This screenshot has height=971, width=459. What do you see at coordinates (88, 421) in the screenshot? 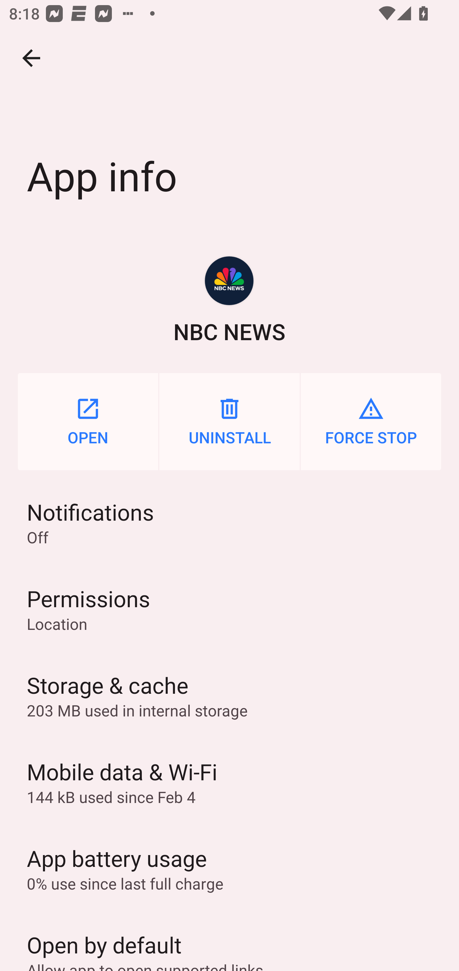
I see `OPEN` at bounding box center [88, 421].